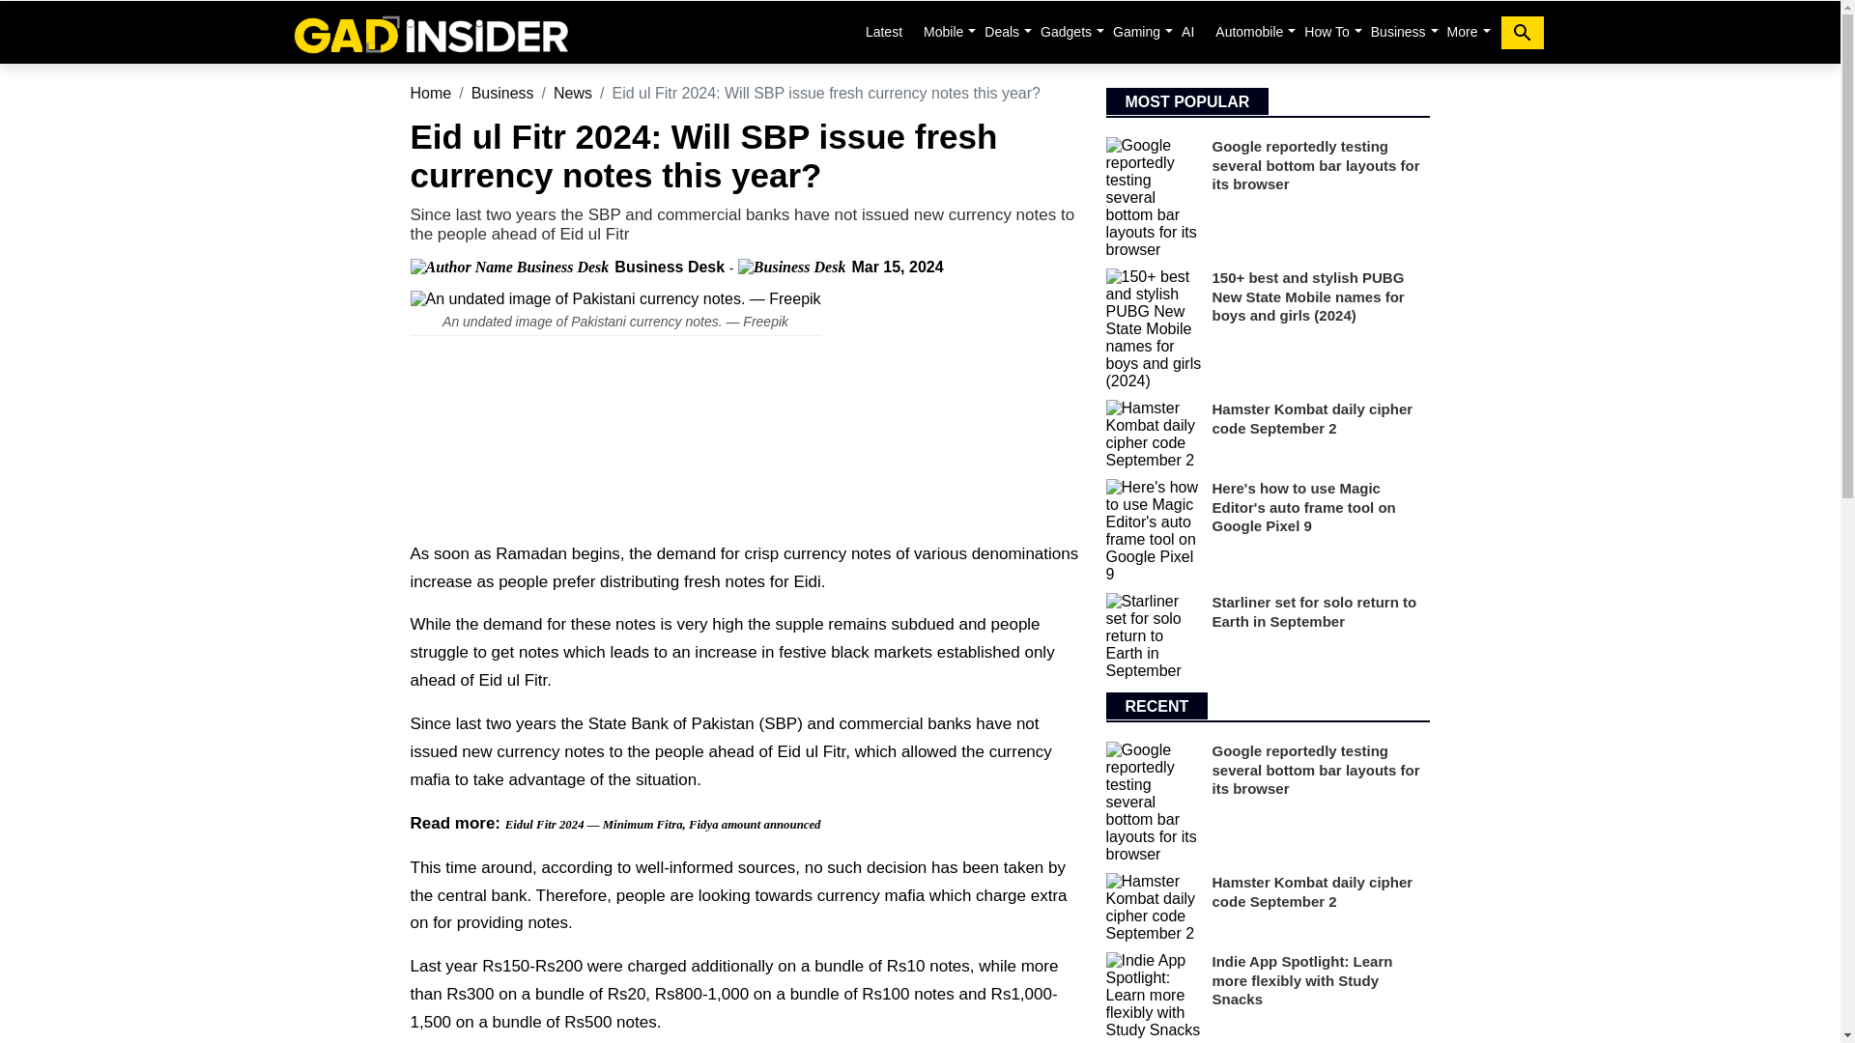 The width and height of the screenshot is (1855, 1043). I want to click on Deals, so click(1002, 31).